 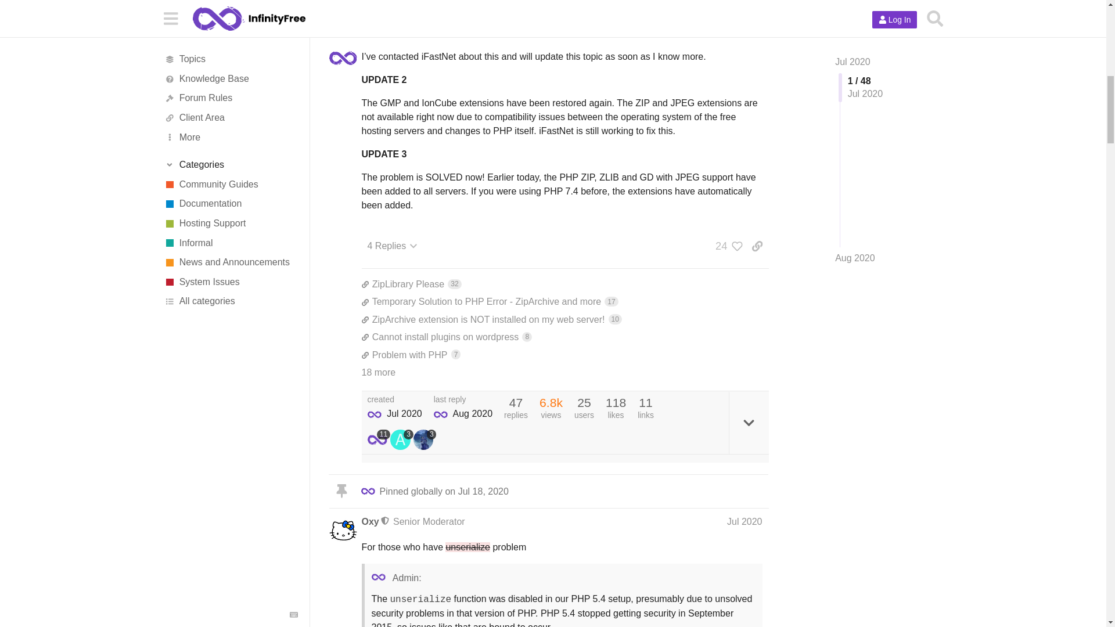 What do you see at coordinates (564, 319) in the screenshot?
I see `4 Replies` at bounding box center [564, 319].